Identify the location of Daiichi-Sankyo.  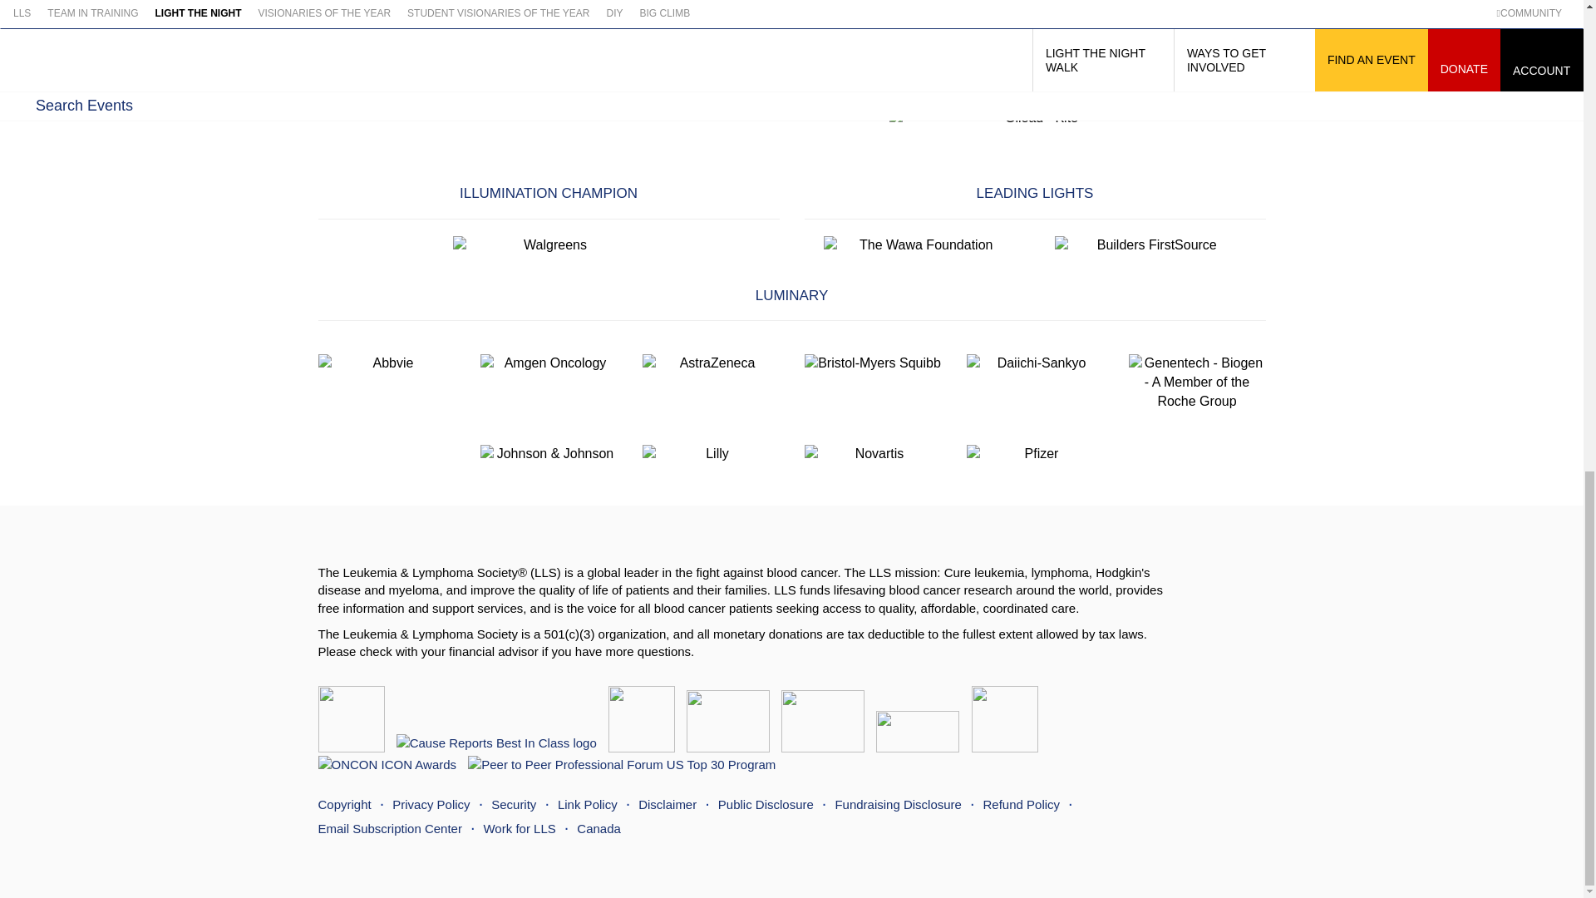
(1034, 363).